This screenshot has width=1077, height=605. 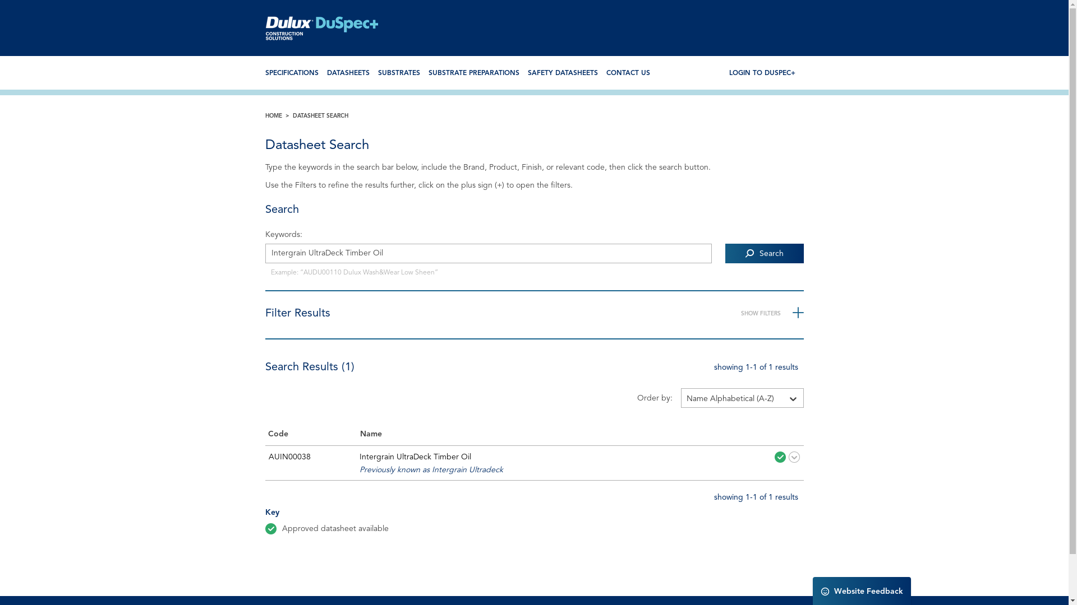 I want to click on DATASHEETS, so click(x=348, y=73).